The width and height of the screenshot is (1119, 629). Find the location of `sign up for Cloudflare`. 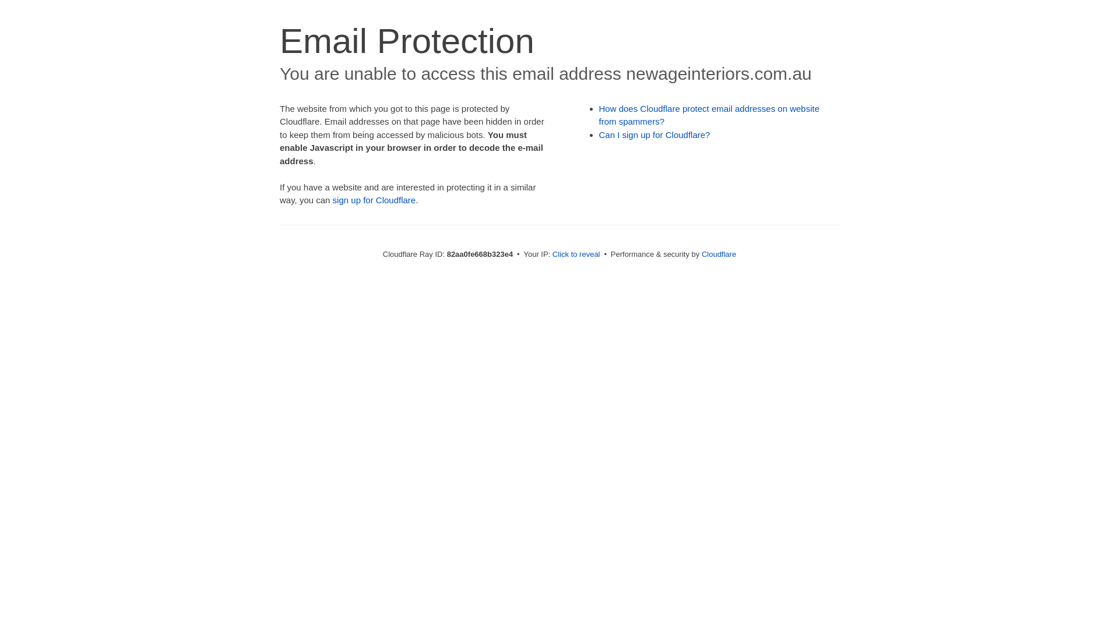

sign up for Cloudflare is located at coordinates (374, 200).